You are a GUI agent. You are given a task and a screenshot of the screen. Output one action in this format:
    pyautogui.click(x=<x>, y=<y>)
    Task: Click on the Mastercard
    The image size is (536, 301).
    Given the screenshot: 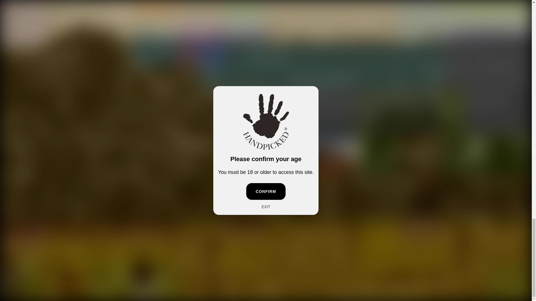 What is the action you would take?
    pyautogui.click(x=457, y=268)
    